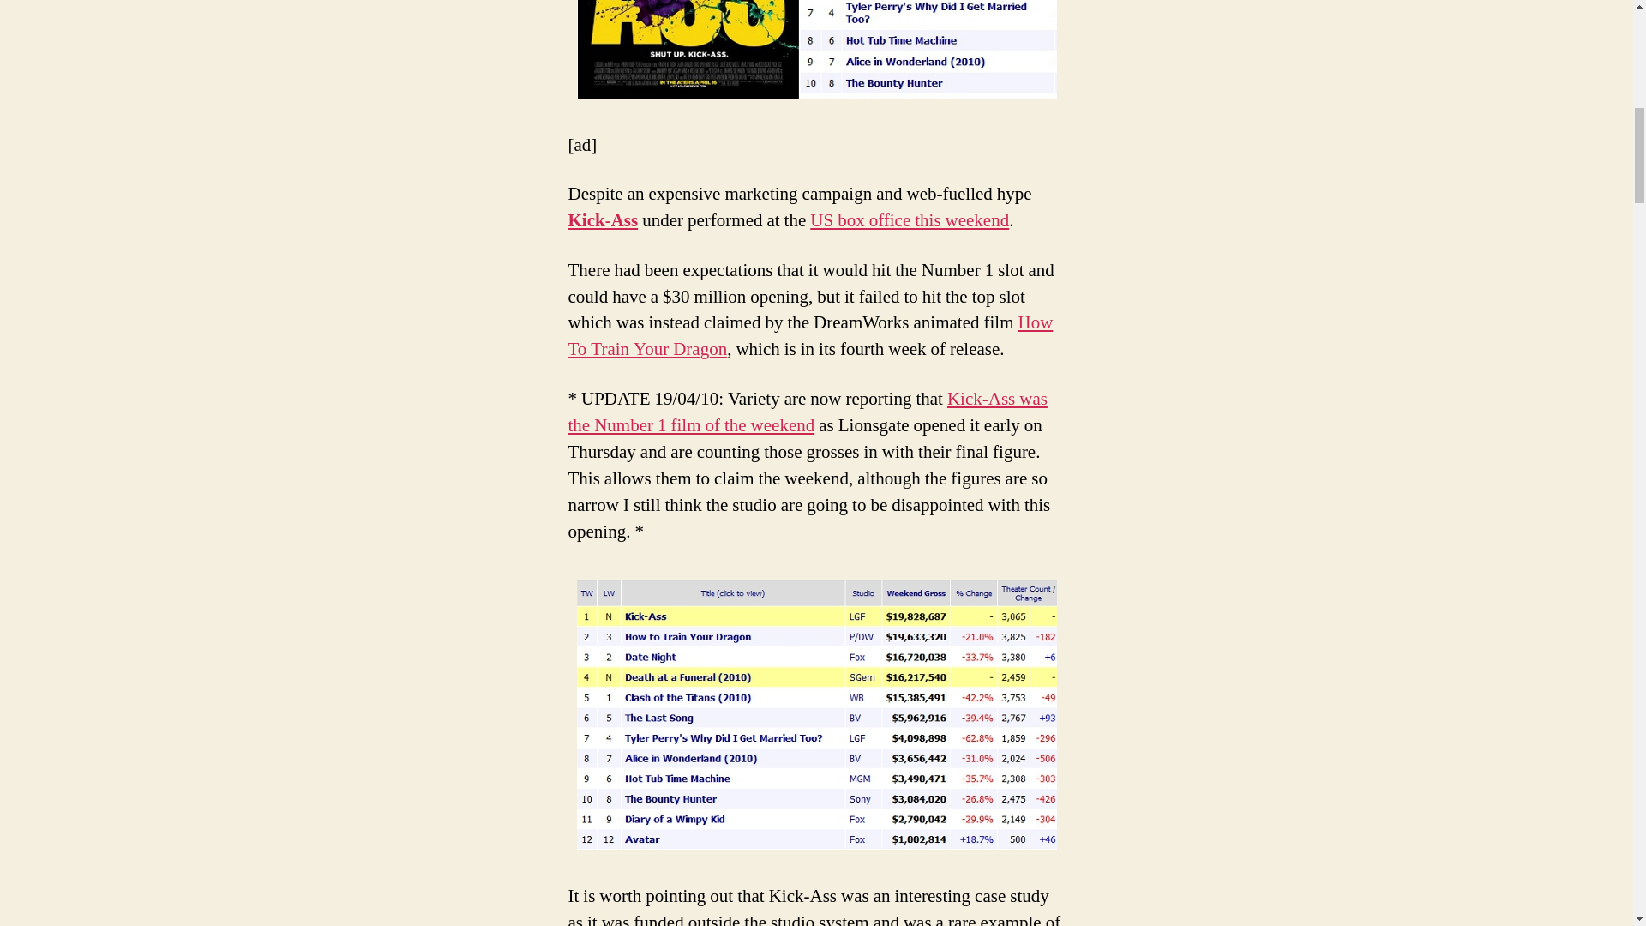 This screenshot has width=1646, height=926. I want to click on Kick-Ass Underperforms, so click(816, 49).